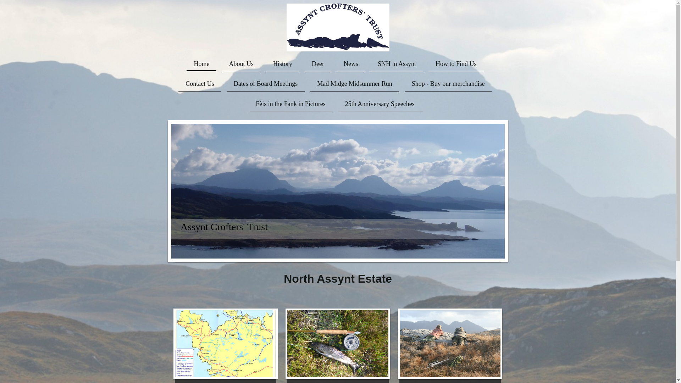 This screenshot has height=383, width=681. I want to click on History, so click(283, 63).